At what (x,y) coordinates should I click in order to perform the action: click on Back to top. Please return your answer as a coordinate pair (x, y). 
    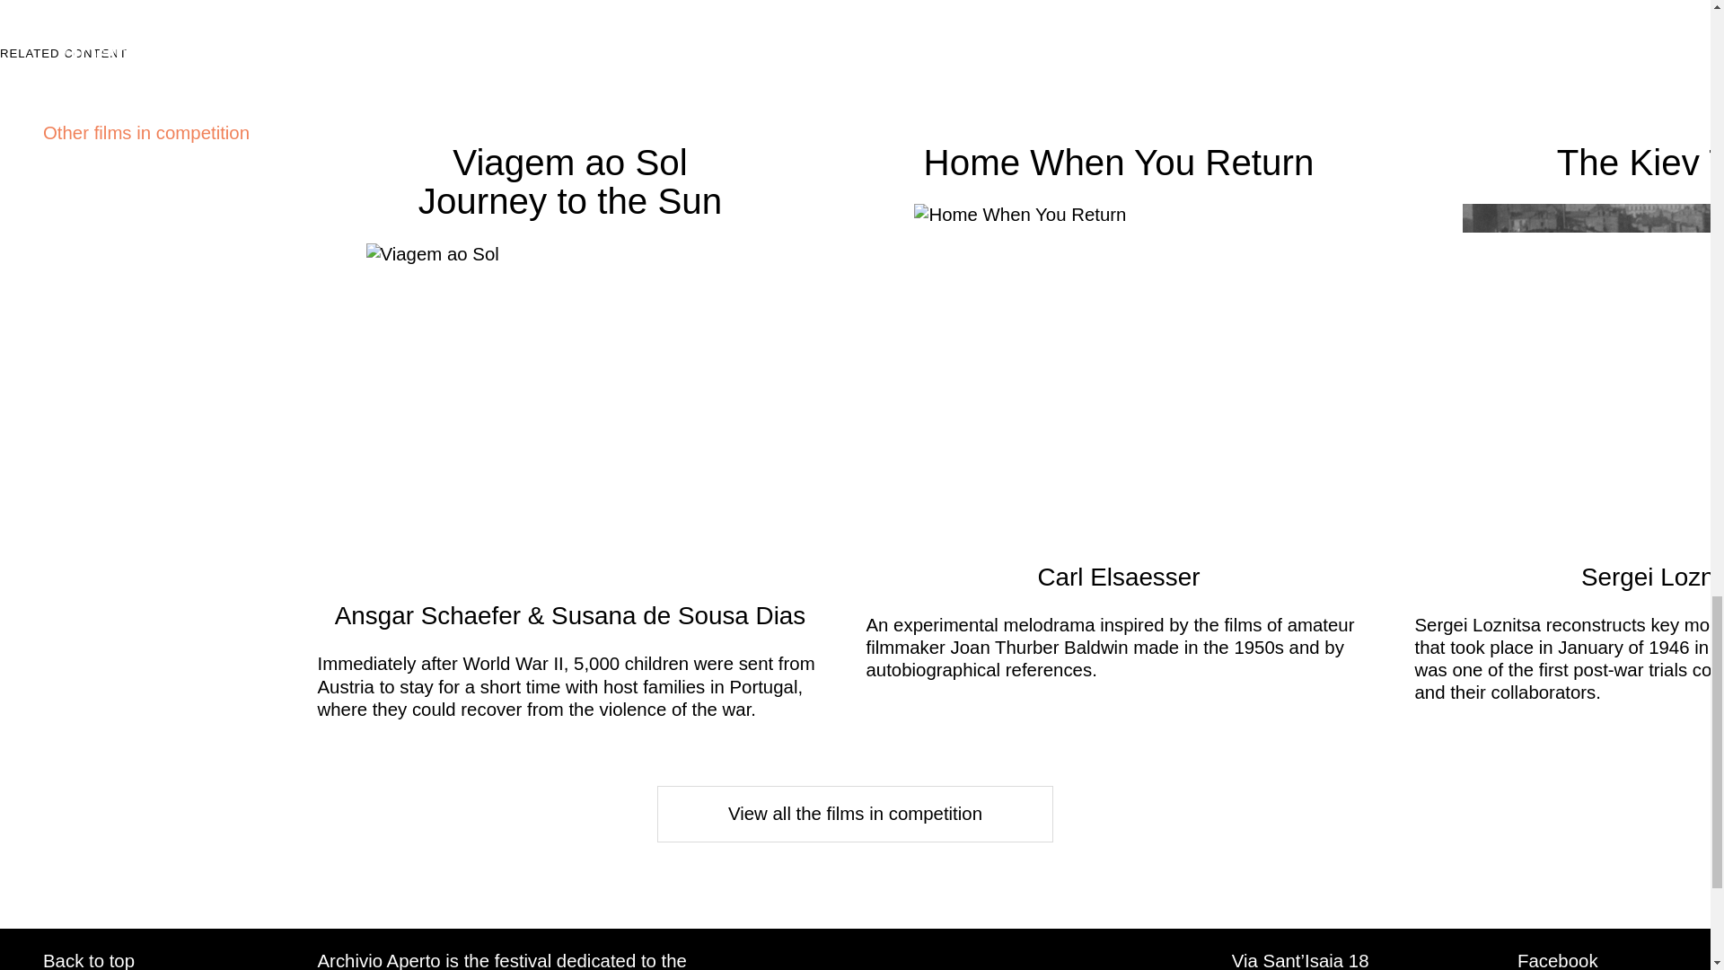
    Looking at the image, I should click on (88, 961).